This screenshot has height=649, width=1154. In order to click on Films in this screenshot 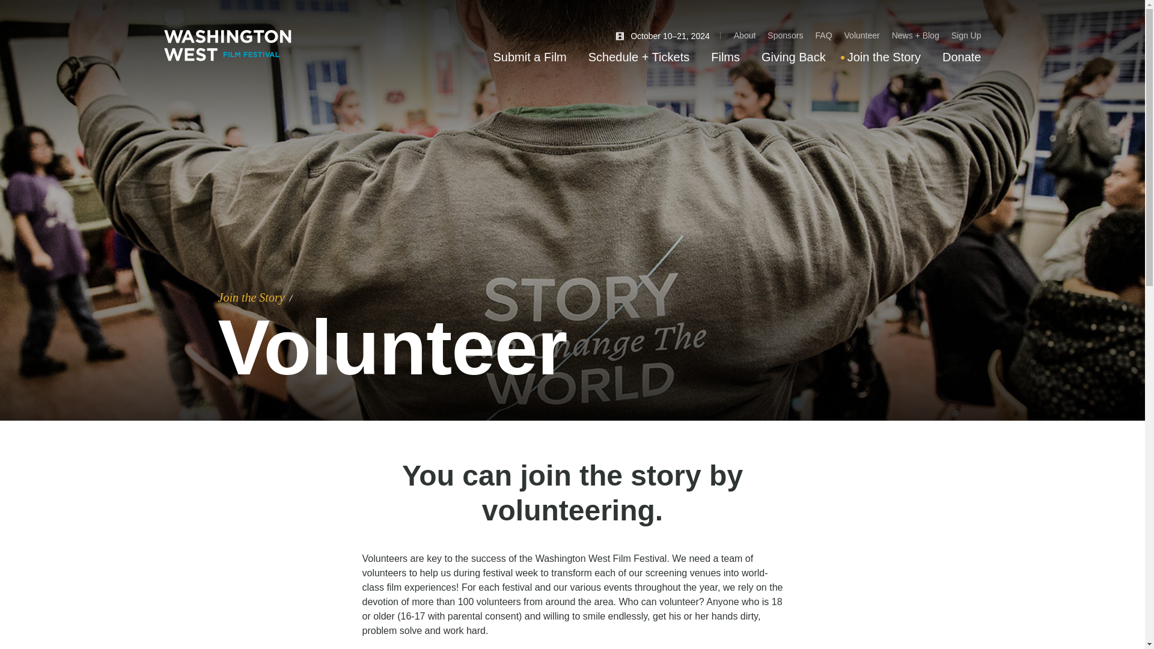, I will do `click(725, 56)`.